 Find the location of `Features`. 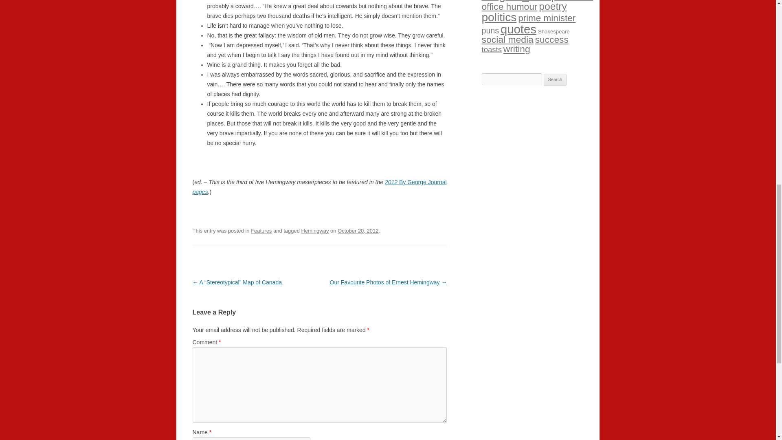

Features is located at coordinates (261, 231).